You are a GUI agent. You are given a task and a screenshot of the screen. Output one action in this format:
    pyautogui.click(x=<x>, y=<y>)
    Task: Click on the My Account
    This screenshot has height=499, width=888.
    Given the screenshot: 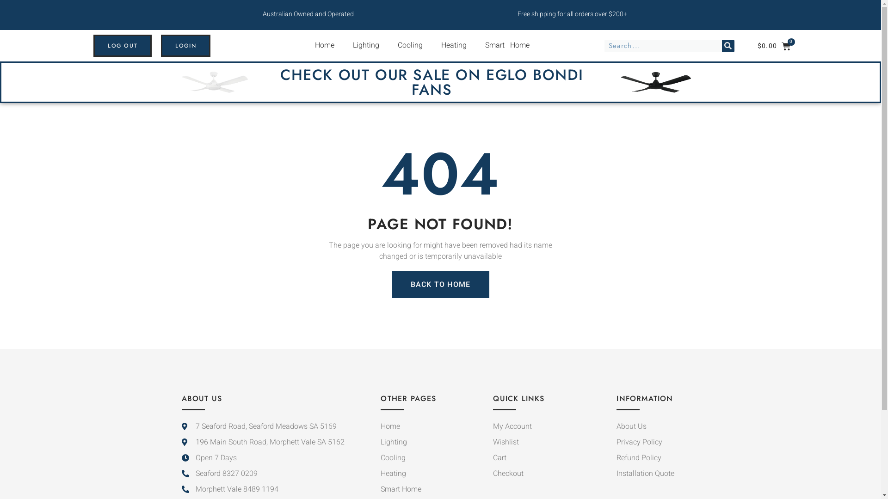 What is the action you would take?
    pyautogui.click(x=543, y=426)
    